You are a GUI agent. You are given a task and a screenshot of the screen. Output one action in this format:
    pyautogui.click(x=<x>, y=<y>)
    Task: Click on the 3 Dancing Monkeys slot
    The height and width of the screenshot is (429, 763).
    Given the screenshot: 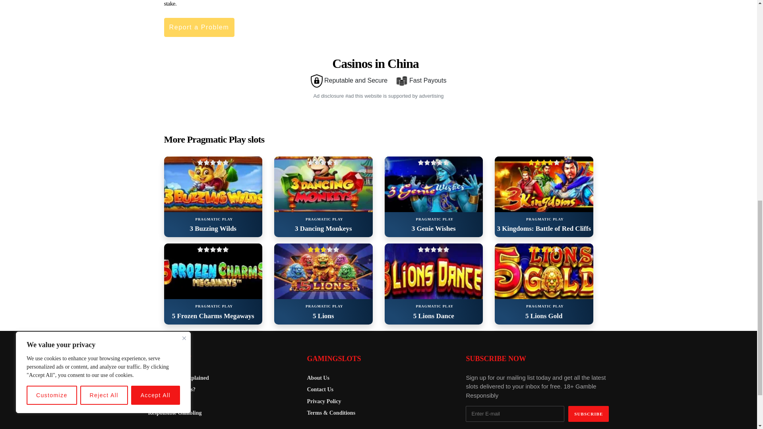 What is the action you would take?
    pyautogui.click(x=323, y=184)
    